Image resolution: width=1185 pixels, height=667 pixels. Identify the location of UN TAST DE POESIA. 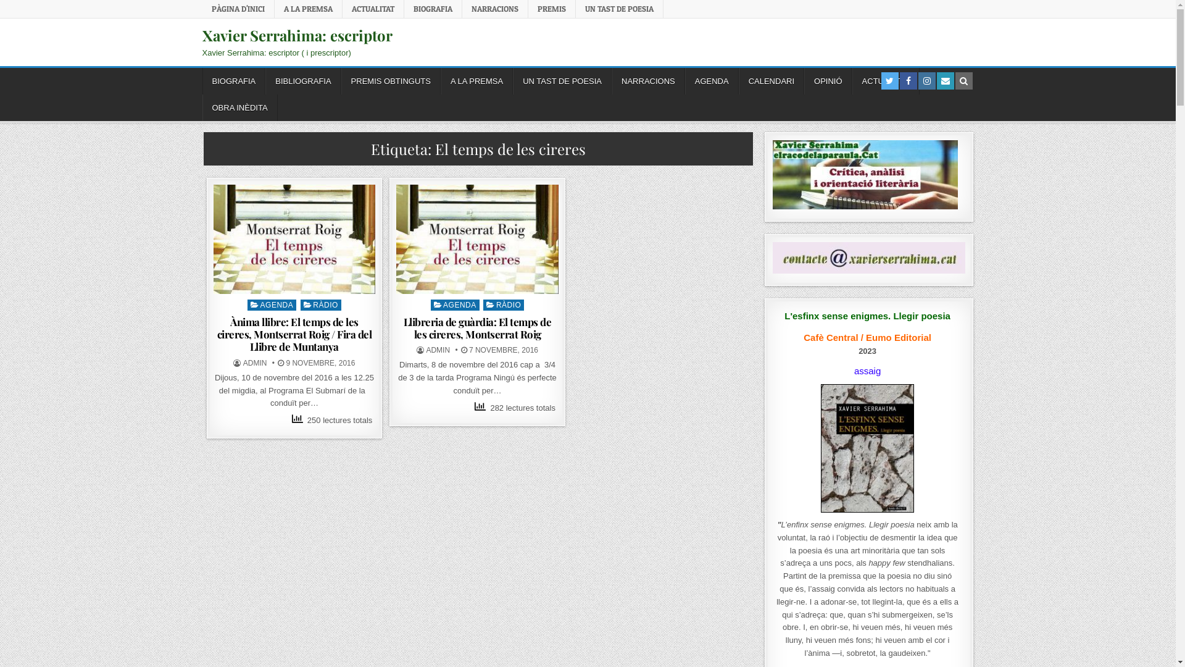
(562, 82).